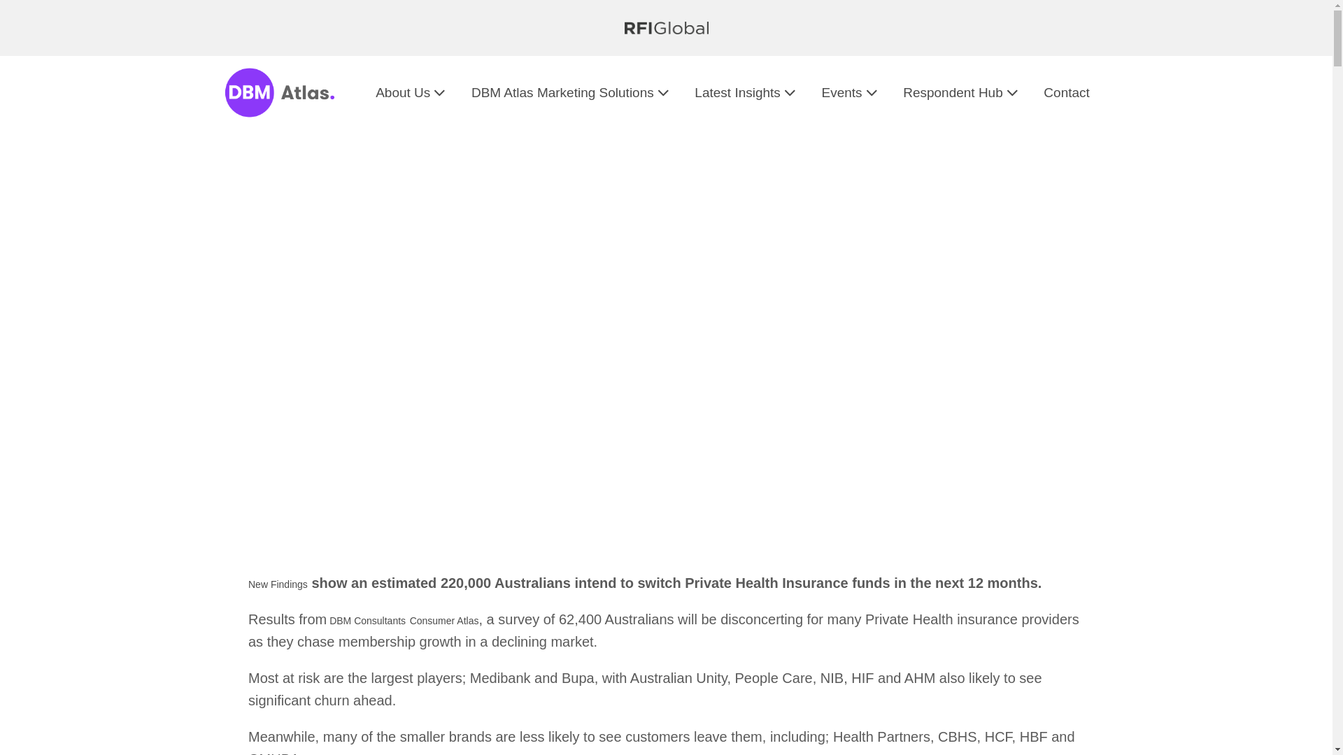  Describe the element at coordinates (572, 92) in the screenshot. I see `DBM Atlas Marketing Solutions` at that location.